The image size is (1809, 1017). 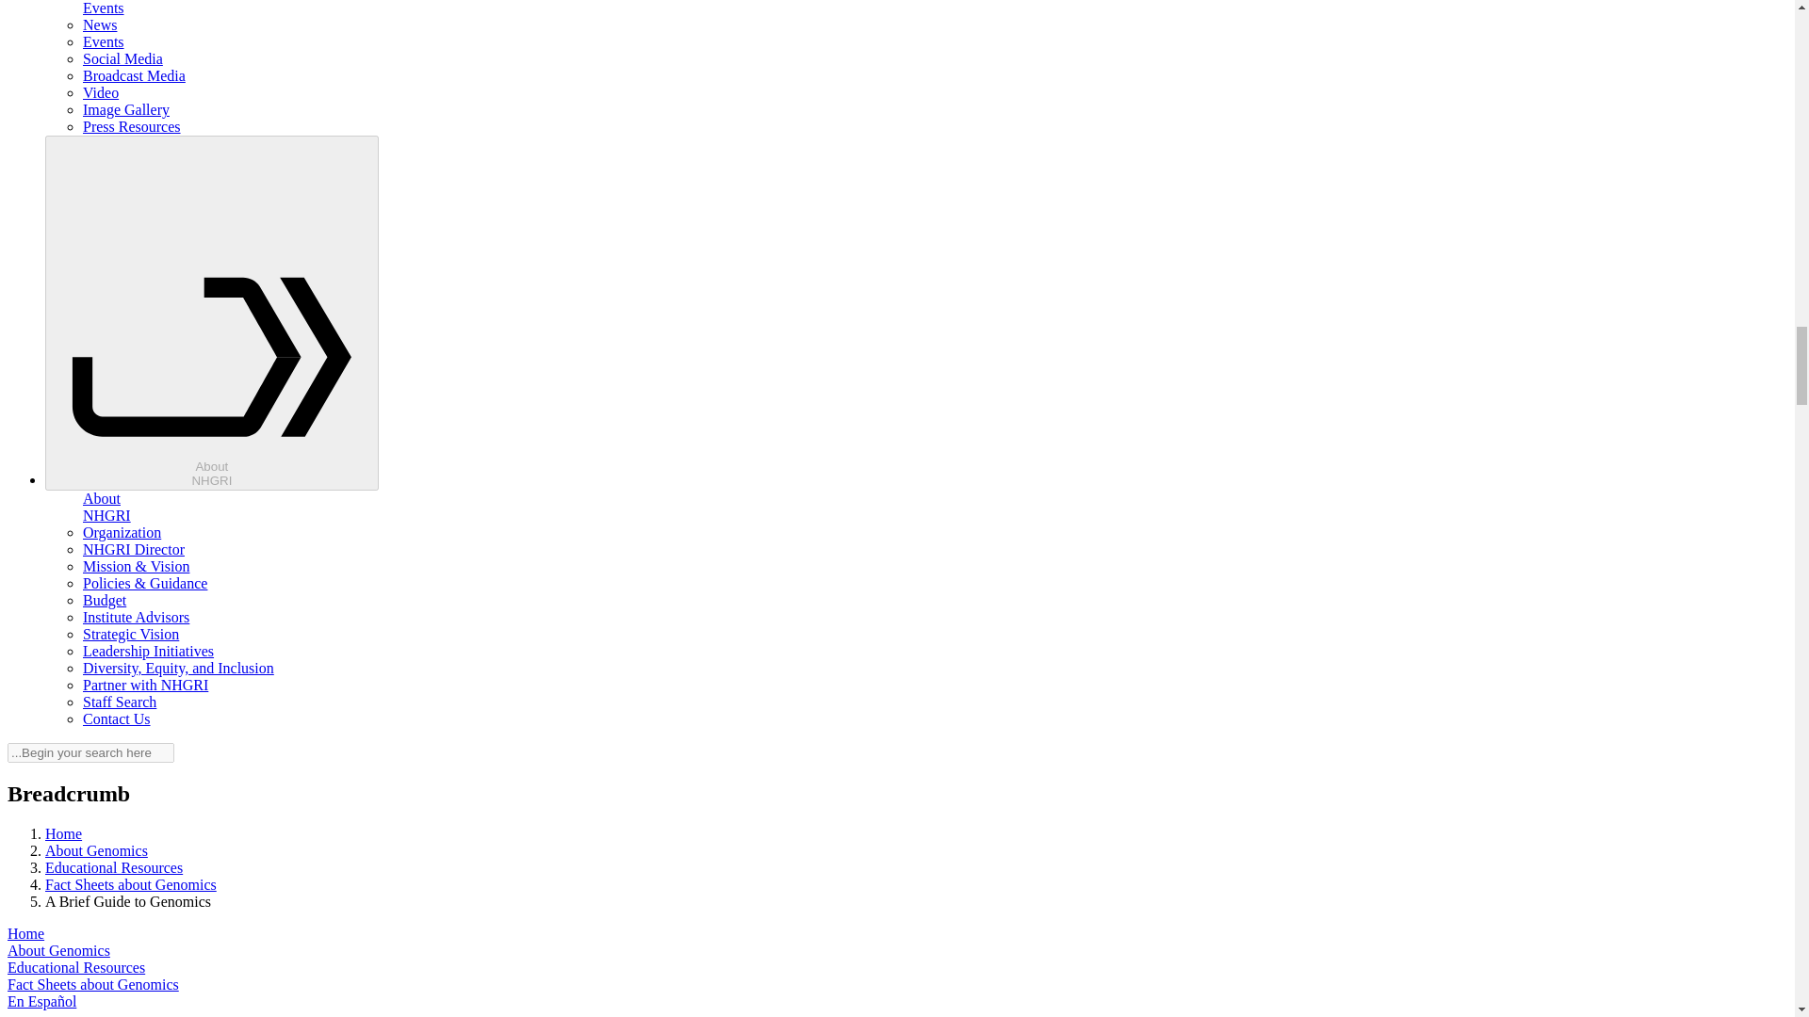 What do you see at coordinates (90, 753) in the screenshot?
I see `enter the terms you wish to search for` at bounding box center [90, 753].